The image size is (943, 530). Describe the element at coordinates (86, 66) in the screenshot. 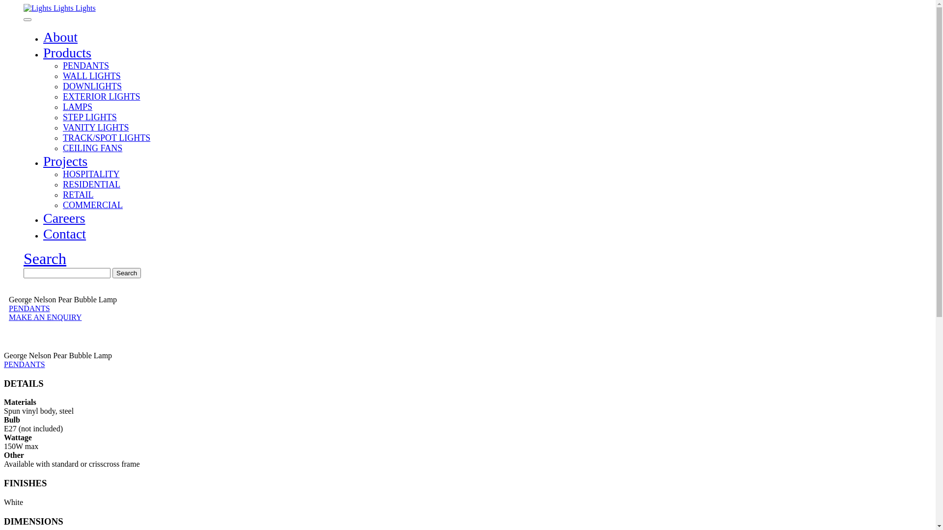

I see `PENDANTS` at that location.